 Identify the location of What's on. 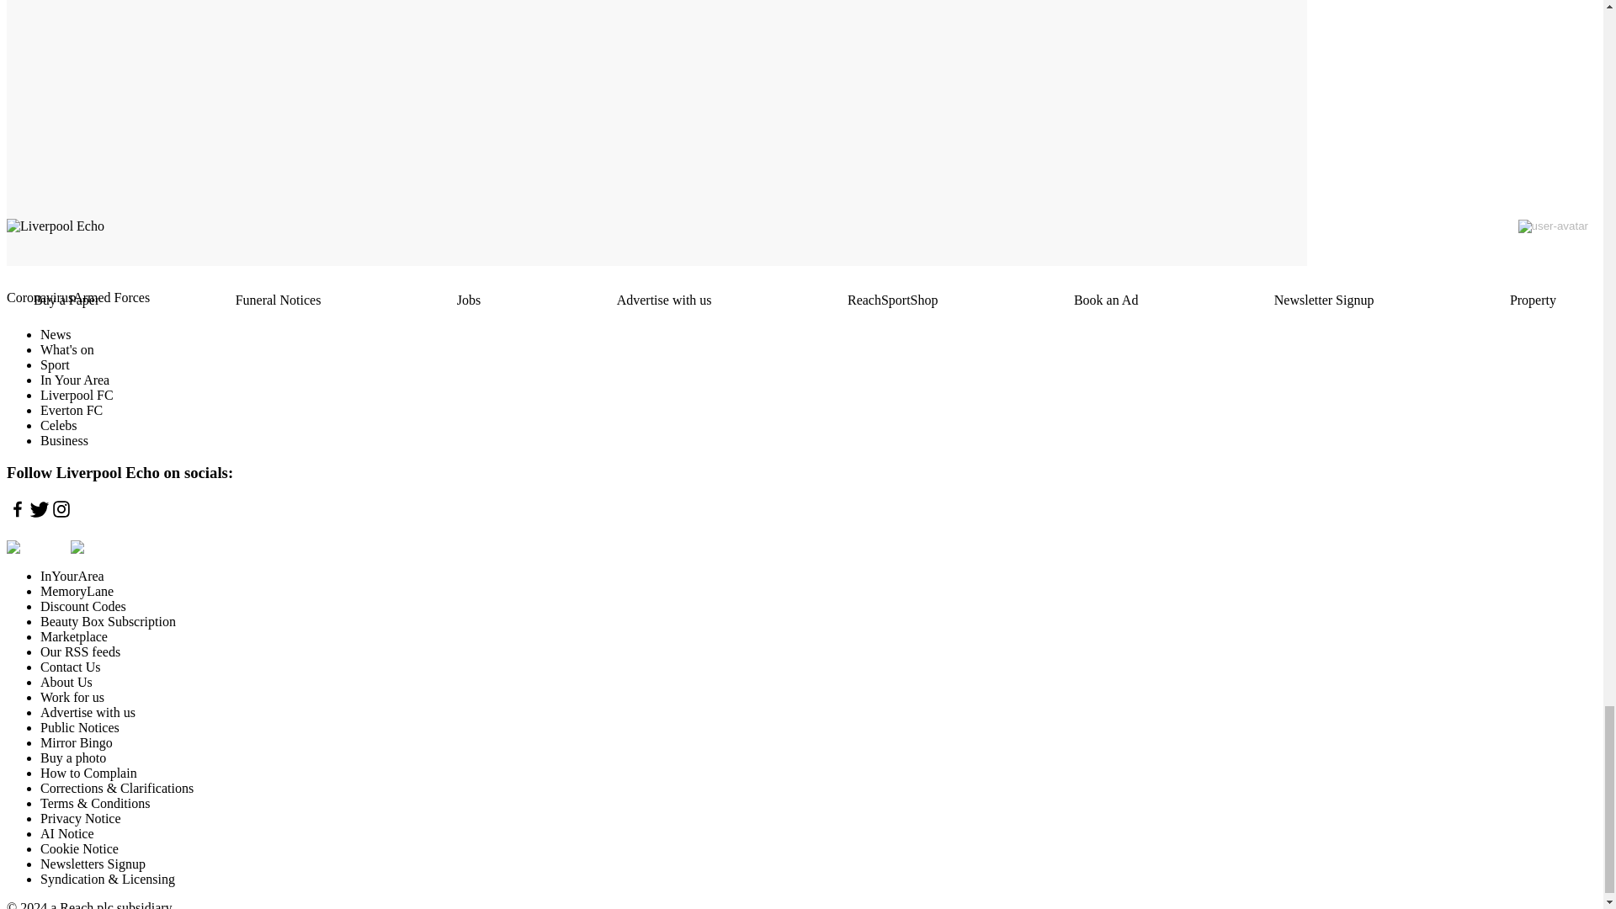
(67, 350).